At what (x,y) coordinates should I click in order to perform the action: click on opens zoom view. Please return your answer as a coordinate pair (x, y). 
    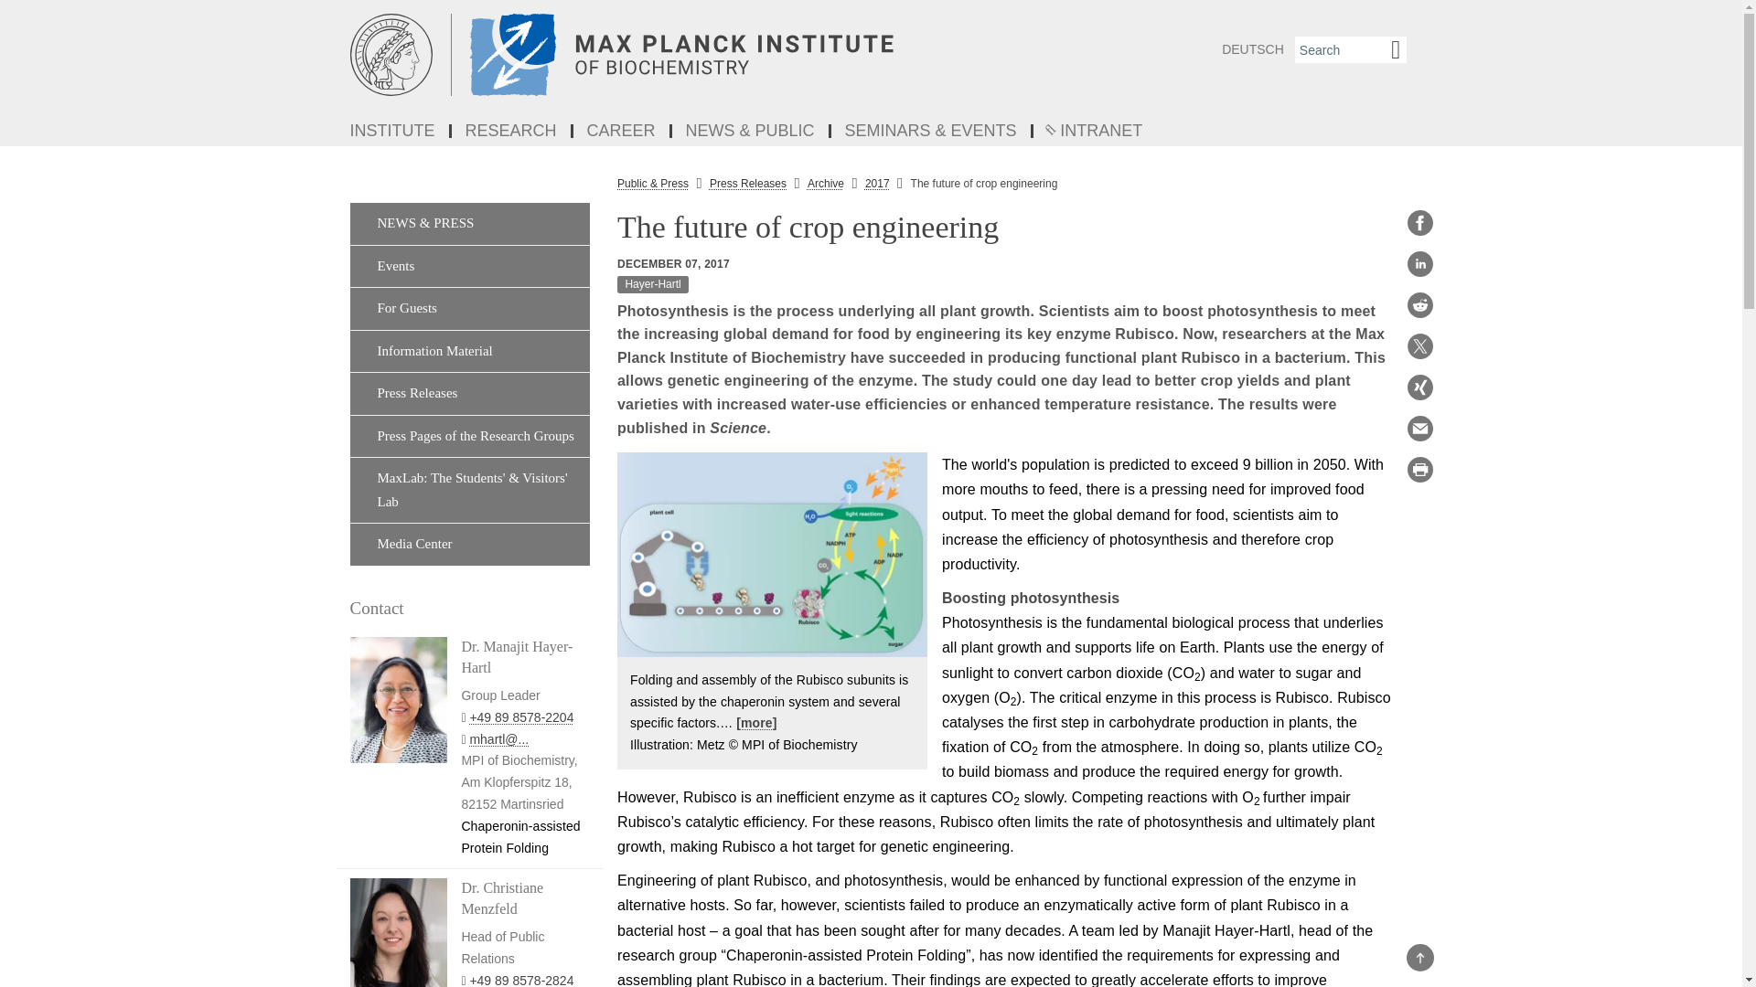
    Looking at the image, I should click on (772, 554).